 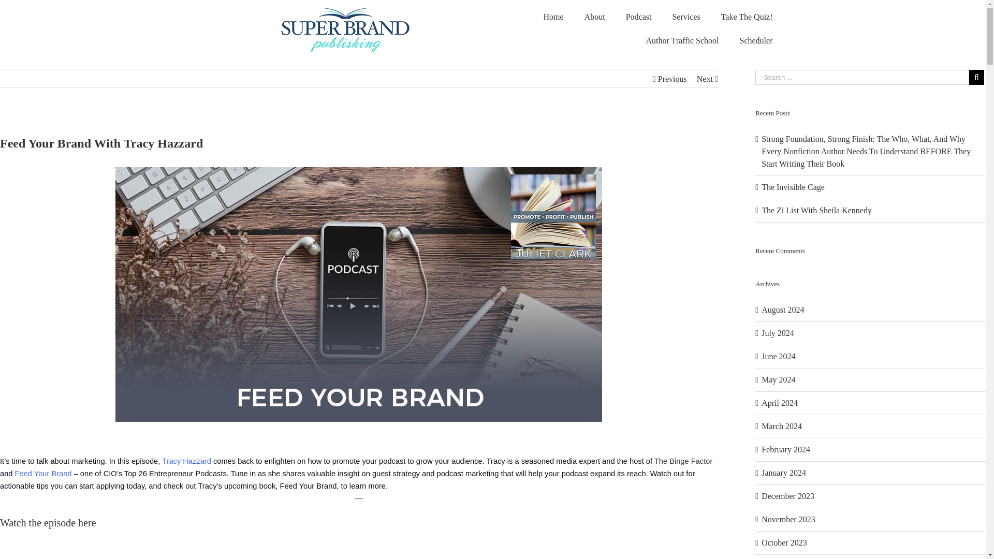 I want to click on Tracy Hazzard, so click(x=186, y=461).